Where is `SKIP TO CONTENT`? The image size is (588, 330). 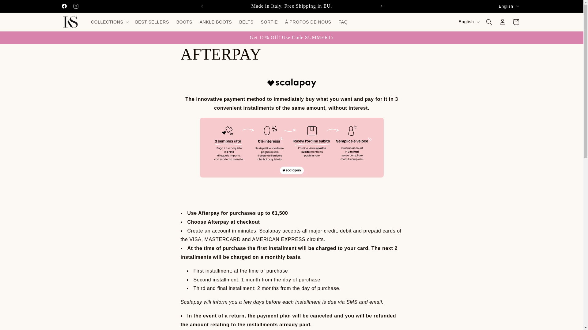
SKIP TO CONTENT is located at coordinates (18, 7).